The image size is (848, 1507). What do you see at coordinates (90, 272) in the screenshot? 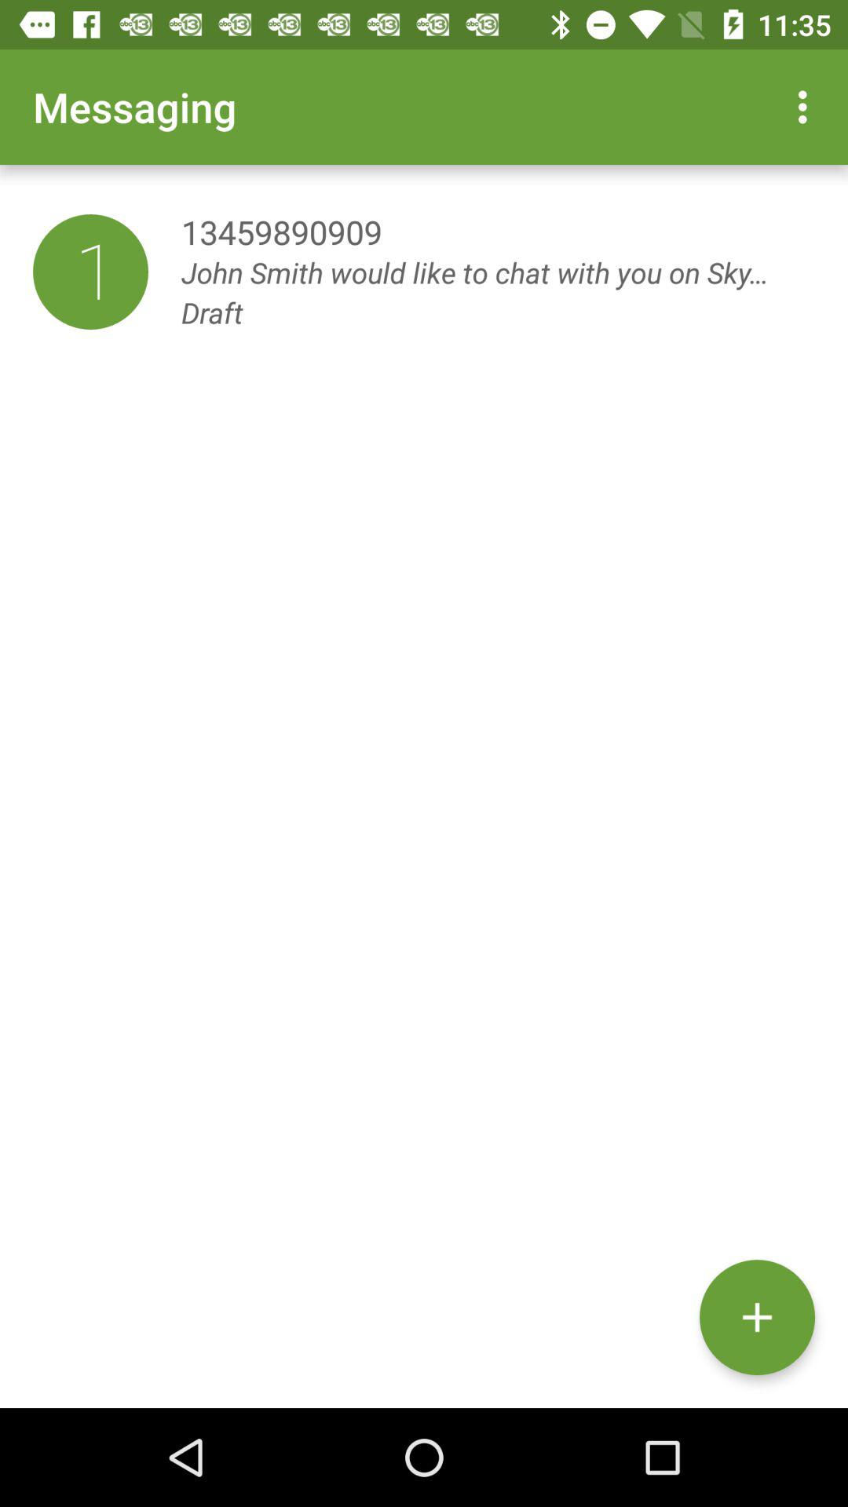
I see `open the item next to 13459890909 icon` at bounding box center [90, 272].